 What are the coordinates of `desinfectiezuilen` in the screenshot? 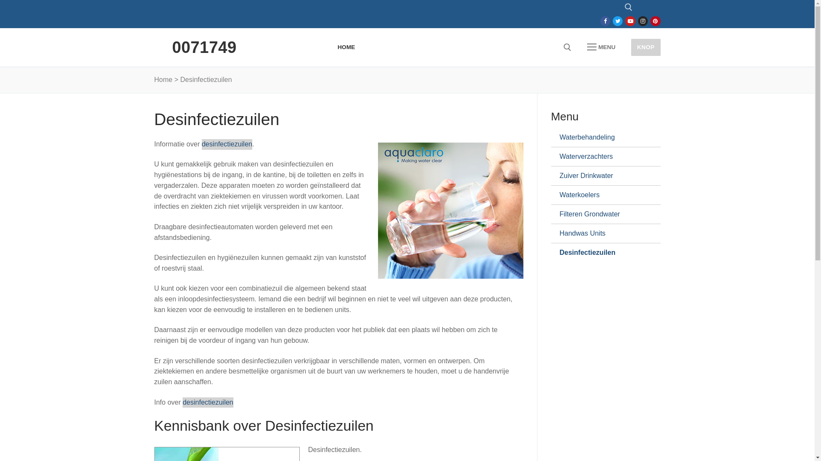 It's located at (208, 403).